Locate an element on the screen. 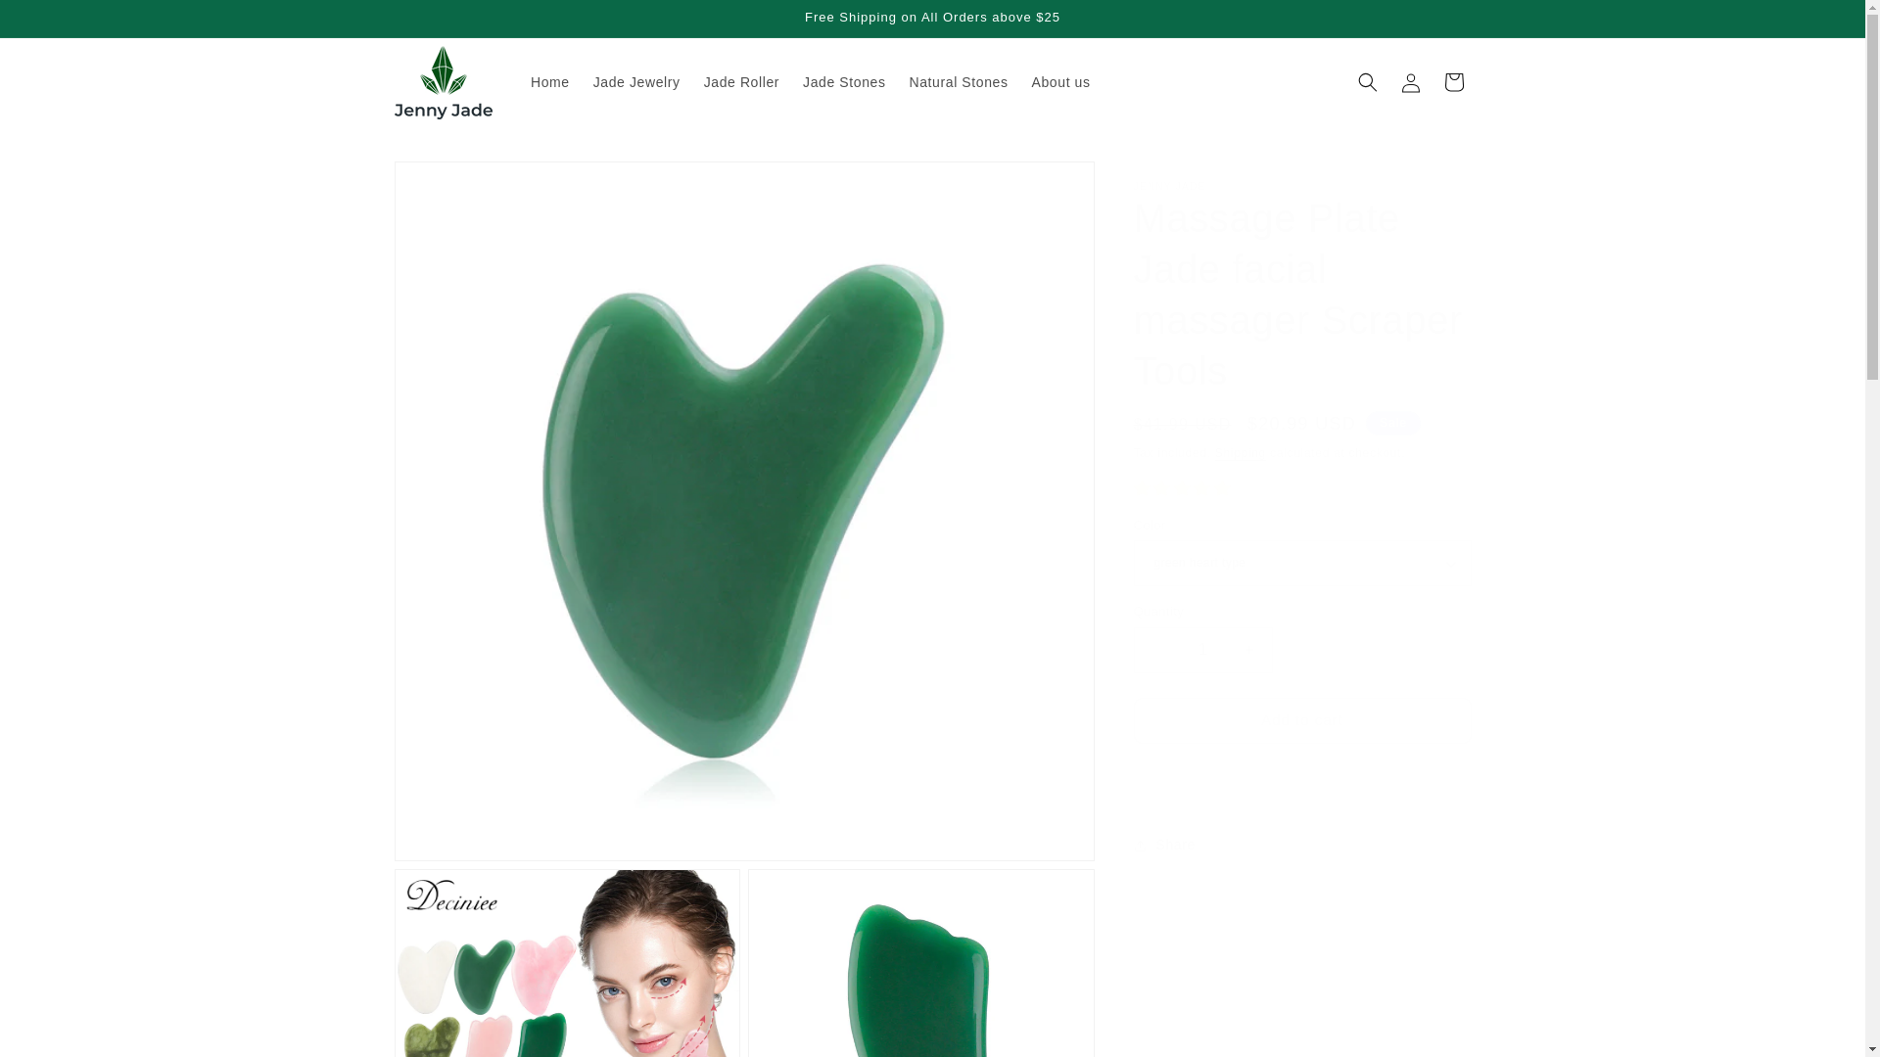 This screenshot has height=1057, width=1880. Open media 3 in modal is located at coordinates (920, 963).